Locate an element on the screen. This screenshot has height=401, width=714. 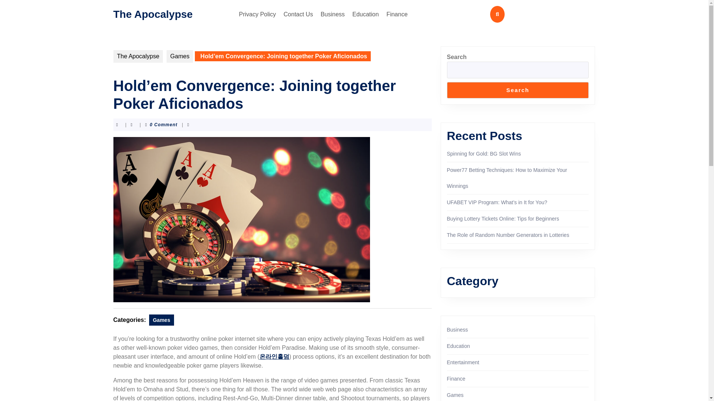
The Role of Random Number Generators in Lotteries is located at coordinates (508, 235).